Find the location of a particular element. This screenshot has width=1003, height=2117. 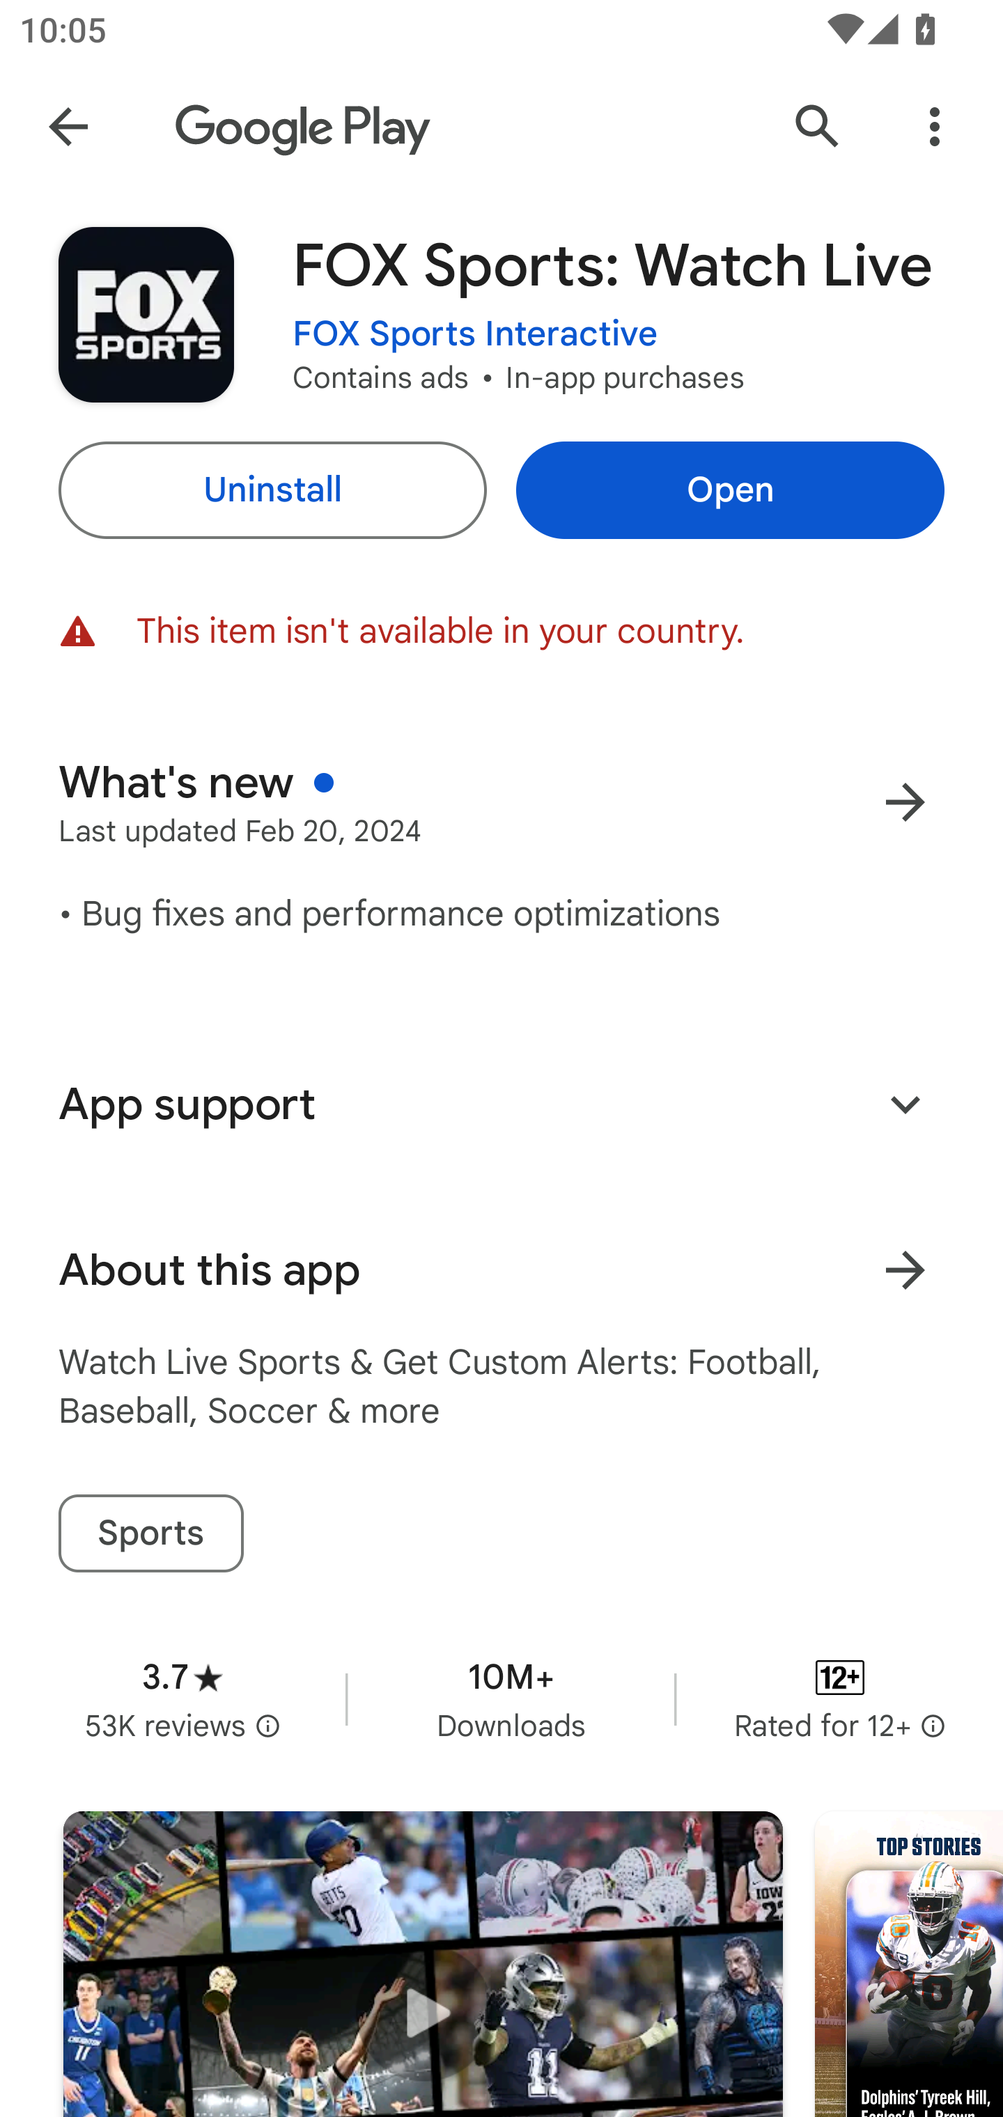

Expand is located at coordinates (905, 1103).